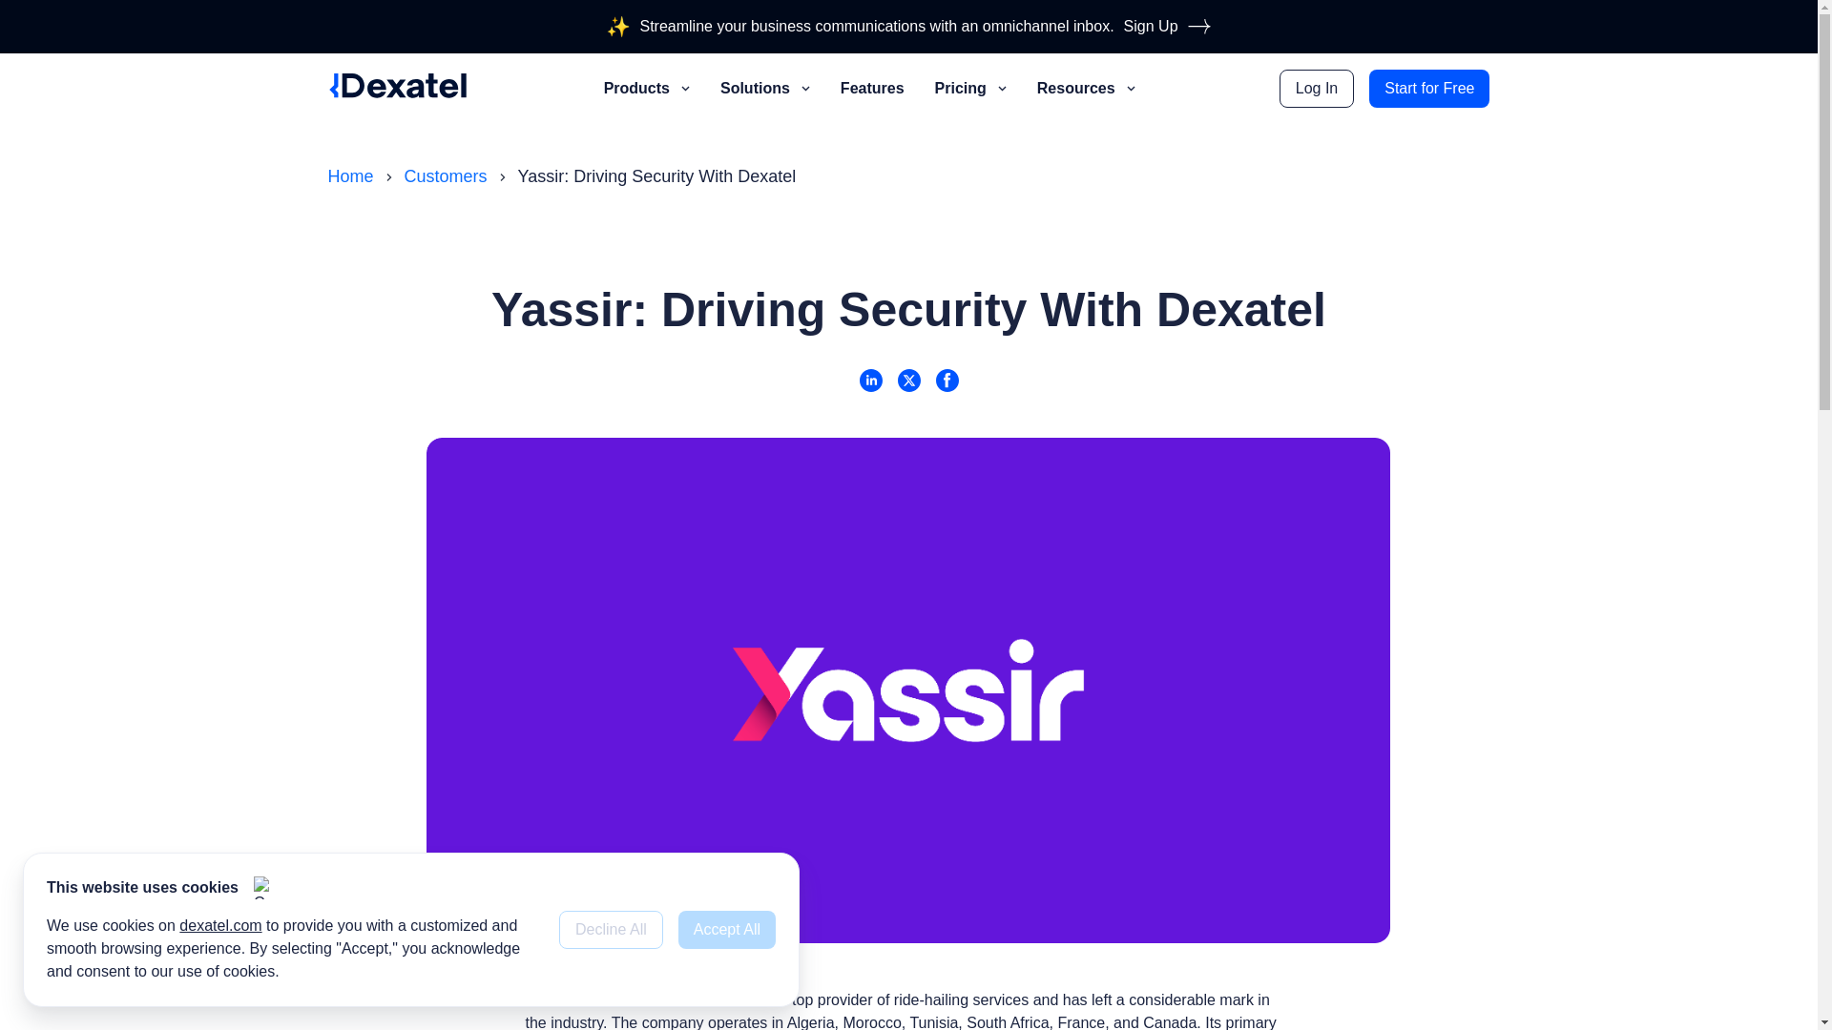 This screenshot has width=1832, height=1030. I want to click on Solutions, so click(769, 88).